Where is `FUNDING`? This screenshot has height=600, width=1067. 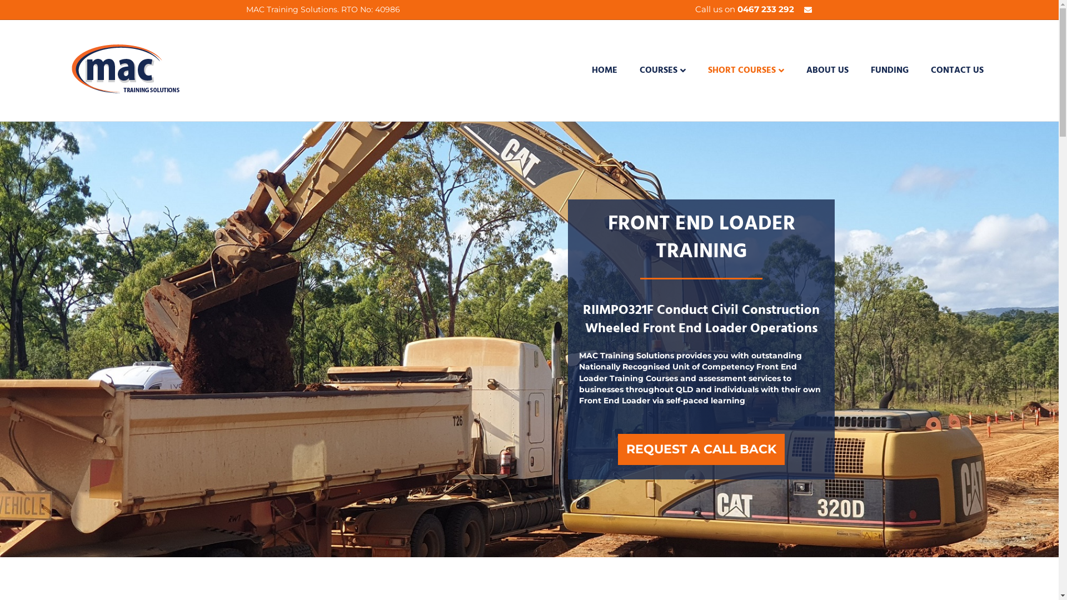 FUNDING is located at coordinates (890, 71).